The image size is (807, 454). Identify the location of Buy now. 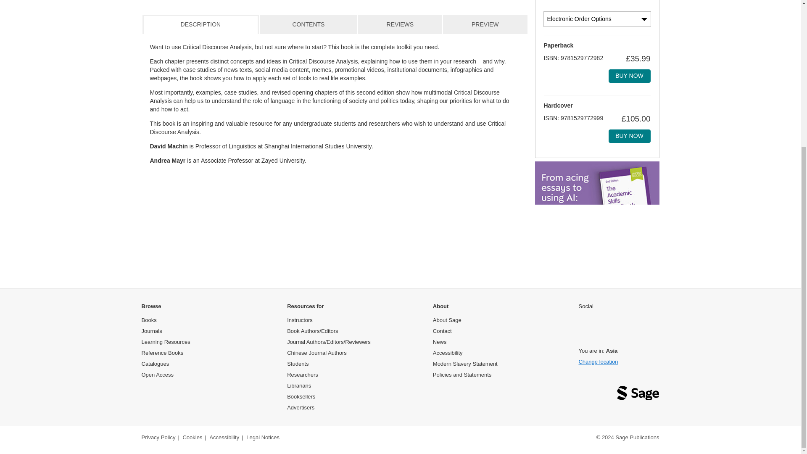
(629, 76).